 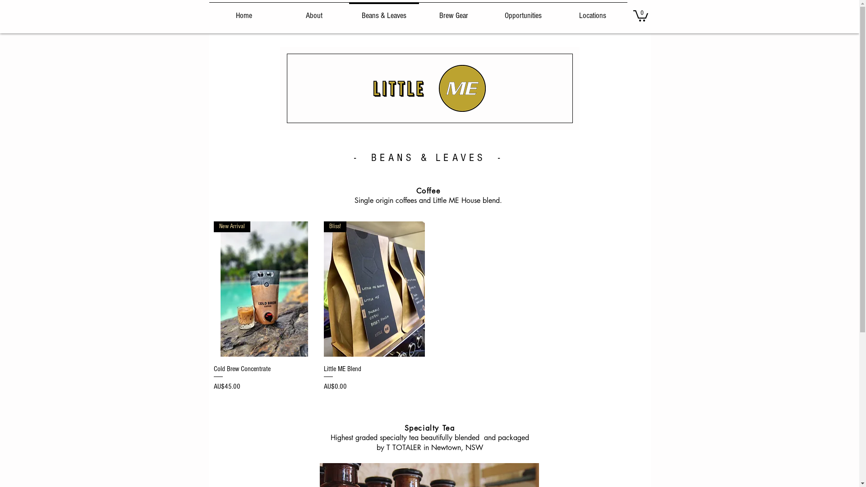 I want to click on Bliss!, so click(x=374, y=289).